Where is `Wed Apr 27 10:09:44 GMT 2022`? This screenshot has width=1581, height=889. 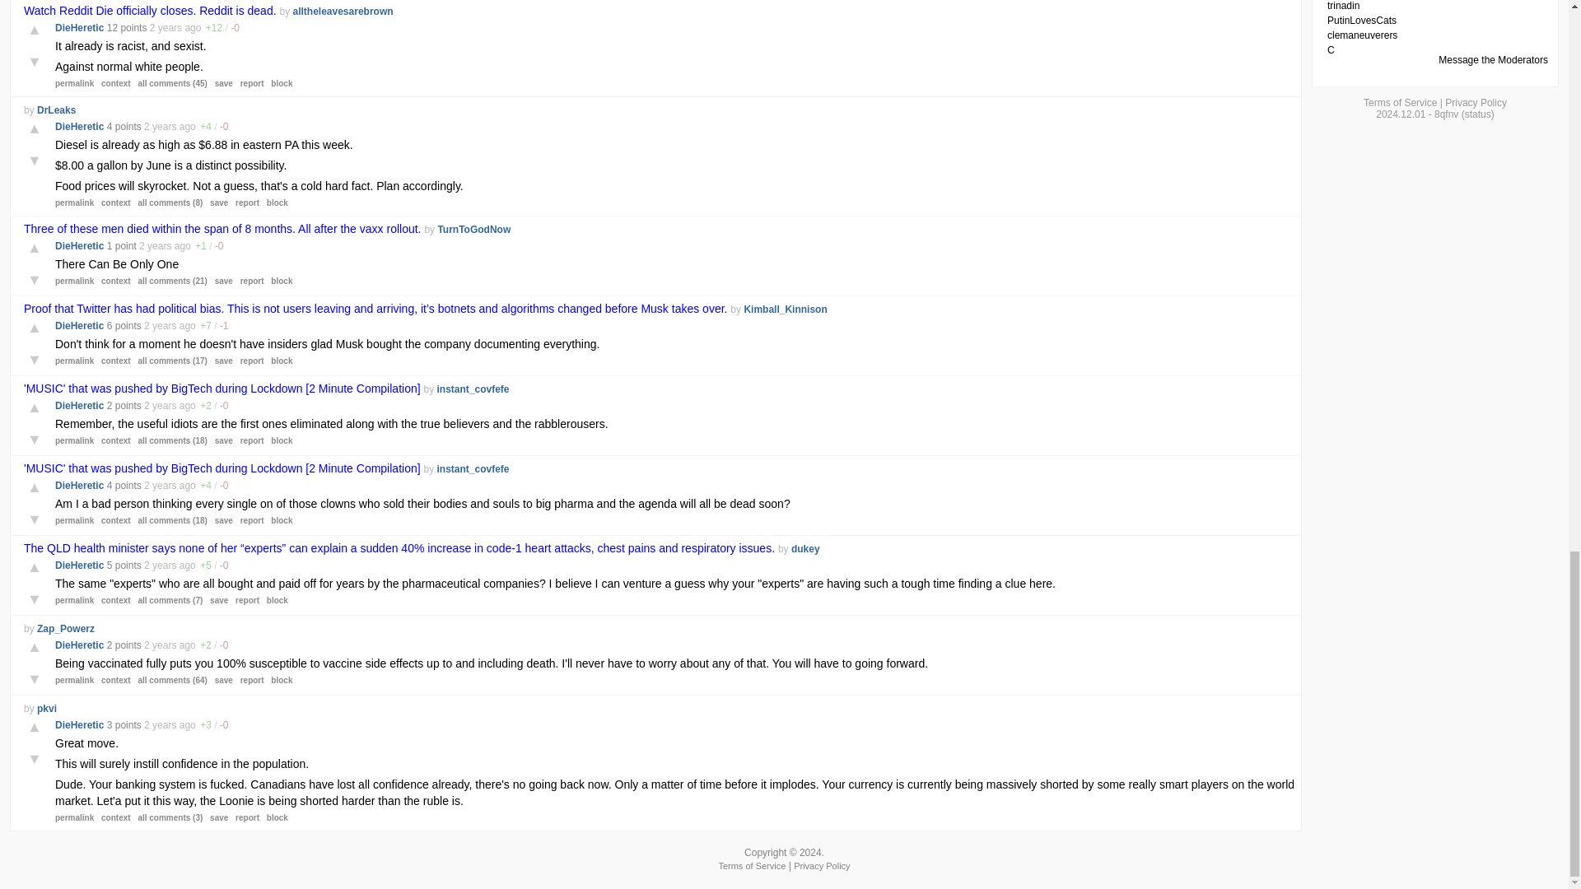 Wed Apr 27 10:09:44 GMT 2022 is located at coordinates (160, 325).